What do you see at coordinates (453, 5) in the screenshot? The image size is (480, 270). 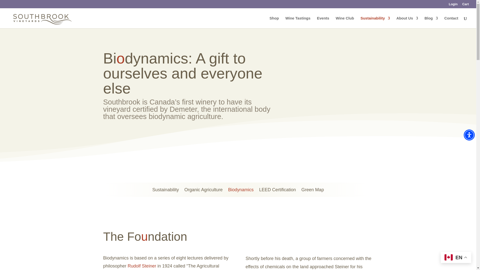 I see `Login` at bounding box center [453, 5].